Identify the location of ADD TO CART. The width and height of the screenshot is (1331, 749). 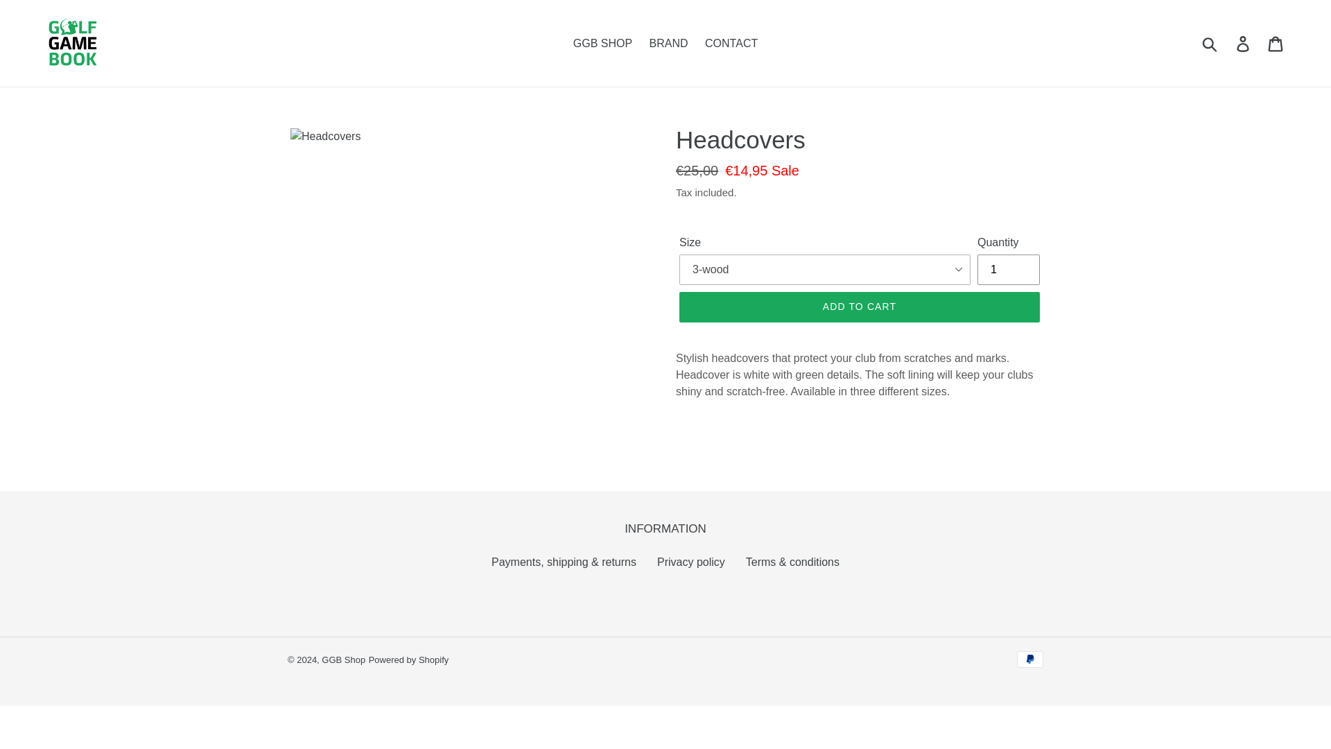
(859, 307).